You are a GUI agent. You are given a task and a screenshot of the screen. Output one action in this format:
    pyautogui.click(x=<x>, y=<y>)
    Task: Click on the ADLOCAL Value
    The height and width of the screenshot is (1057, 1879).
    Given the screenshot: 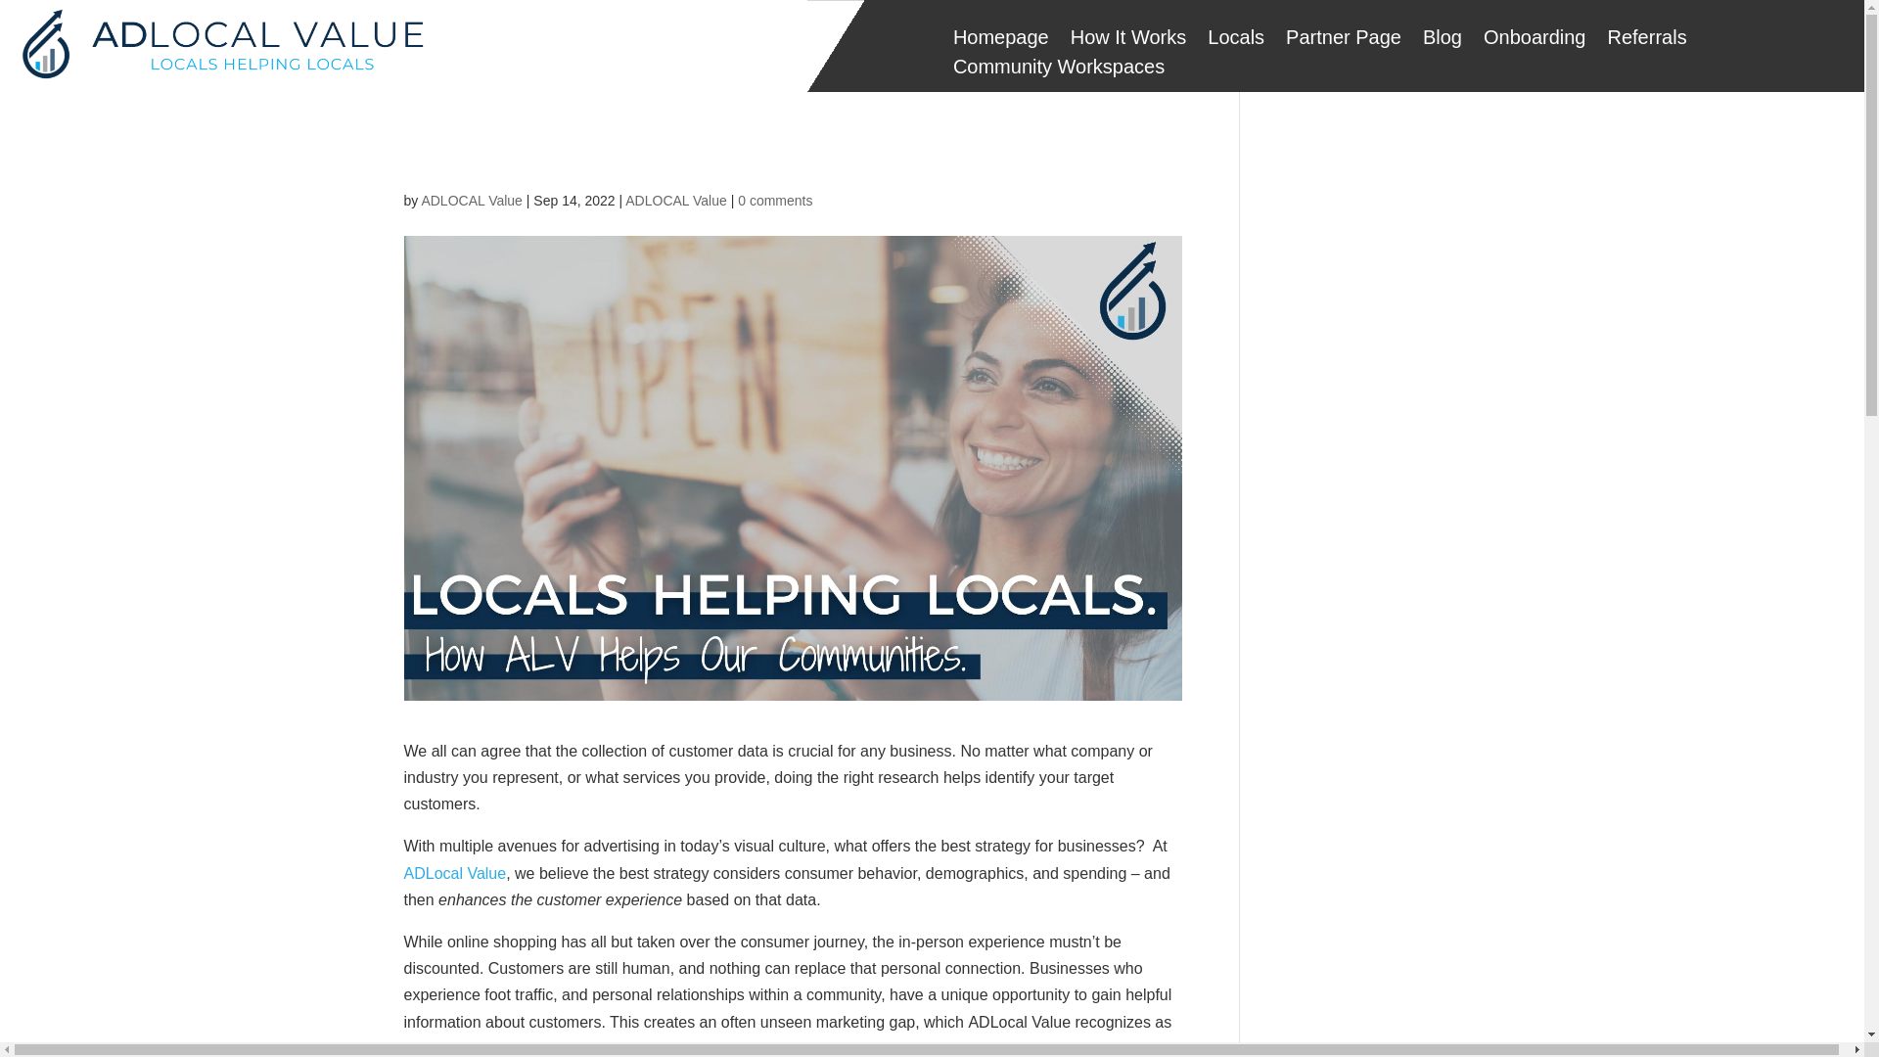 What is the action you would take?
    pyautogui.click(x=676, y=200)
    